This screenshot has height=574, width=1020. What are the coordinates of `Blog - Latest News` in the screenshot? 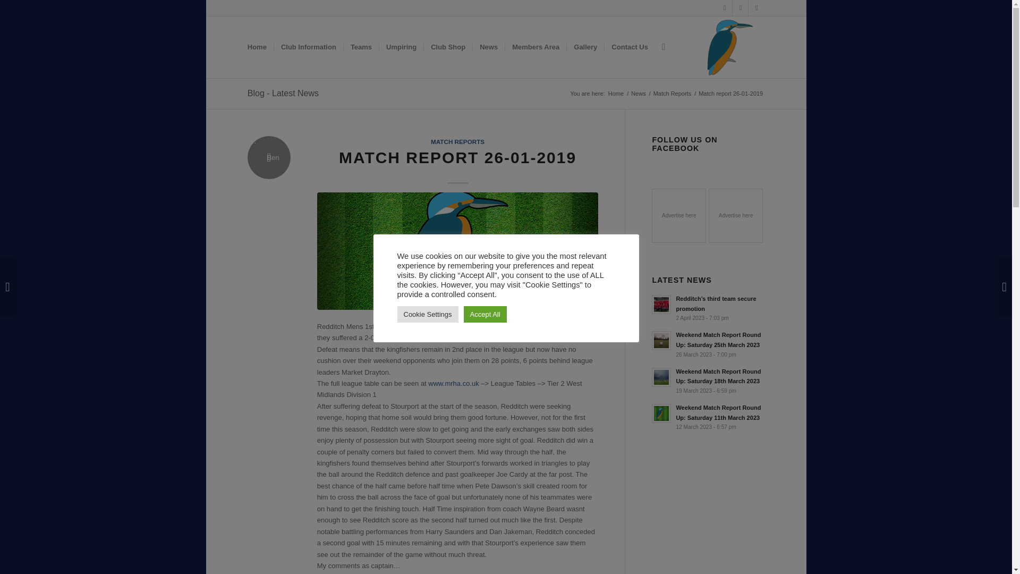 It's located at (283, 93).